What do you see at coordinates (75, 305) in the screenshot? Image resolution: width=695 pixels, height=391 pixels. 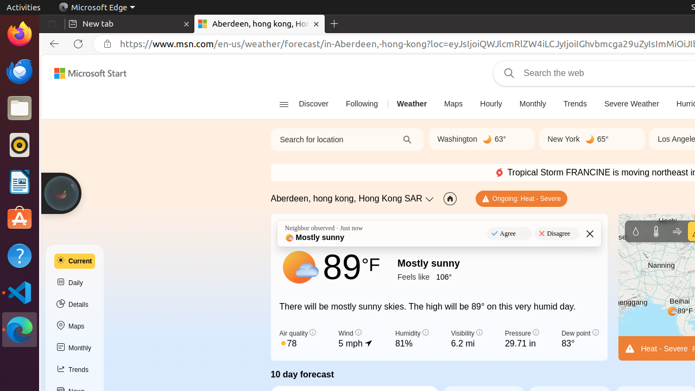 I see `Details` at bounding box center [75, 305].